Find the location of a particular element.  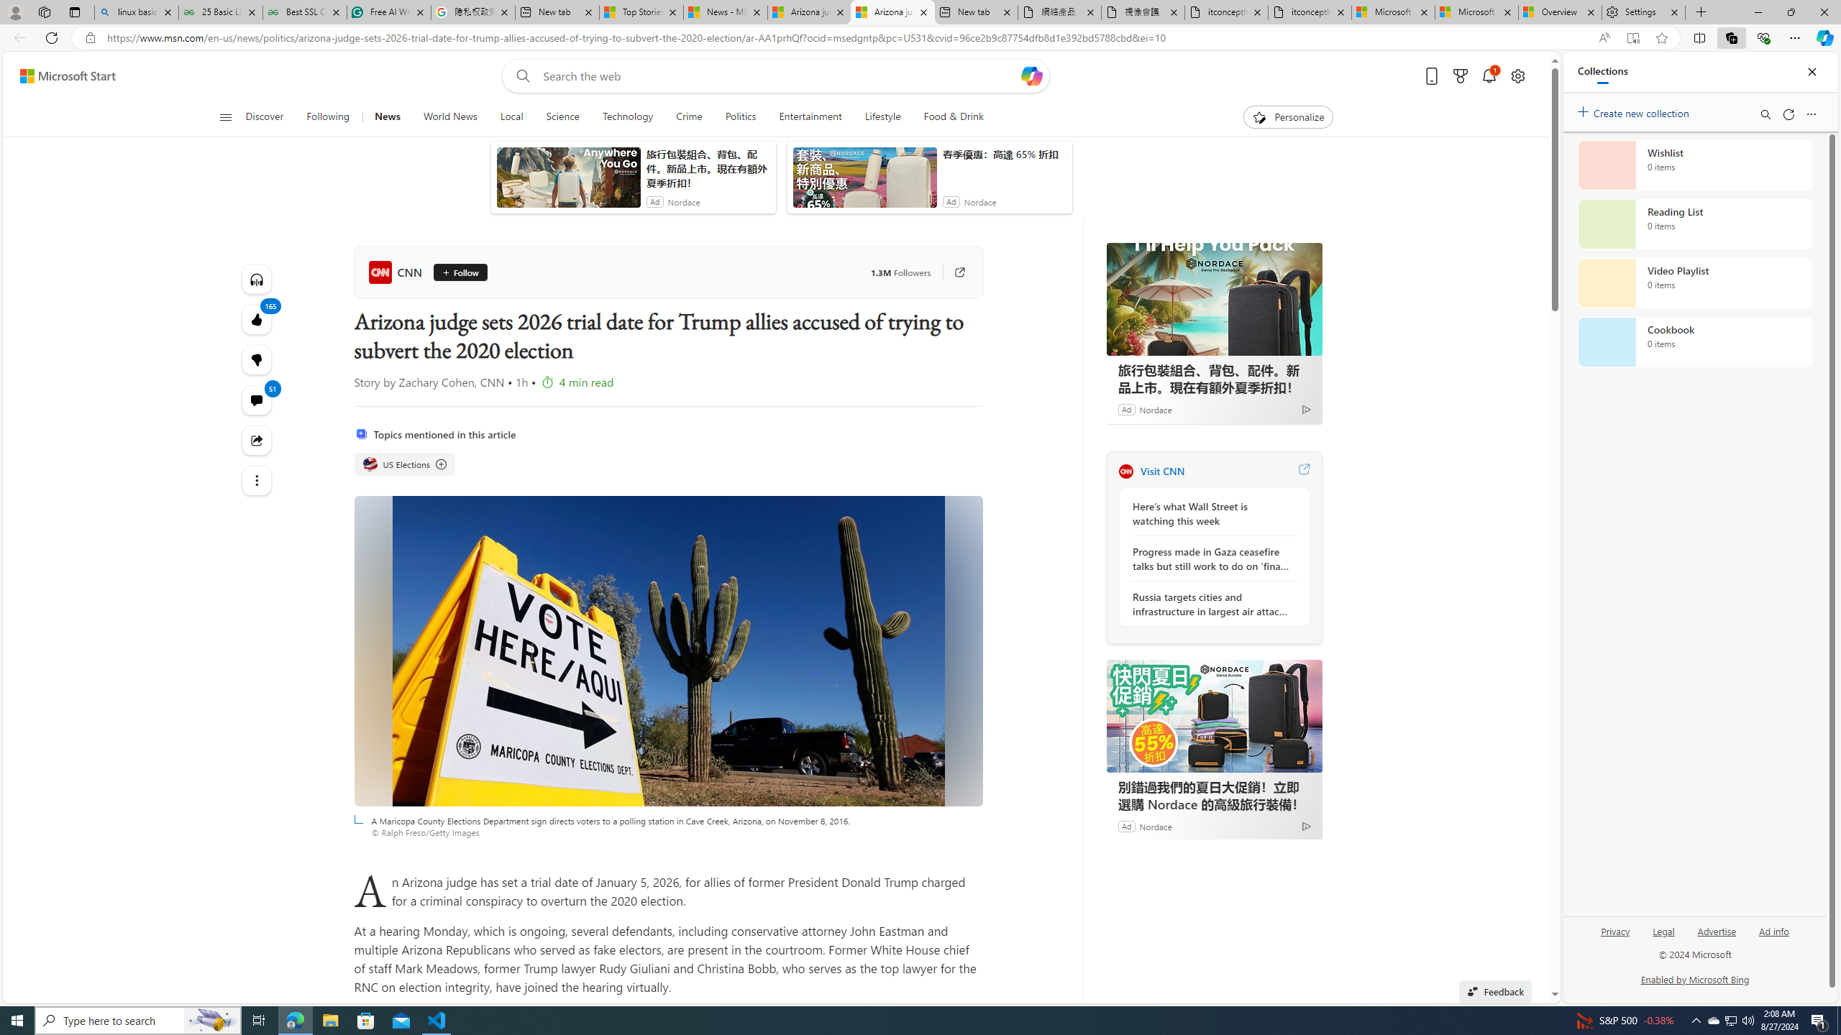

Crime is located at coordinates (689, 117).